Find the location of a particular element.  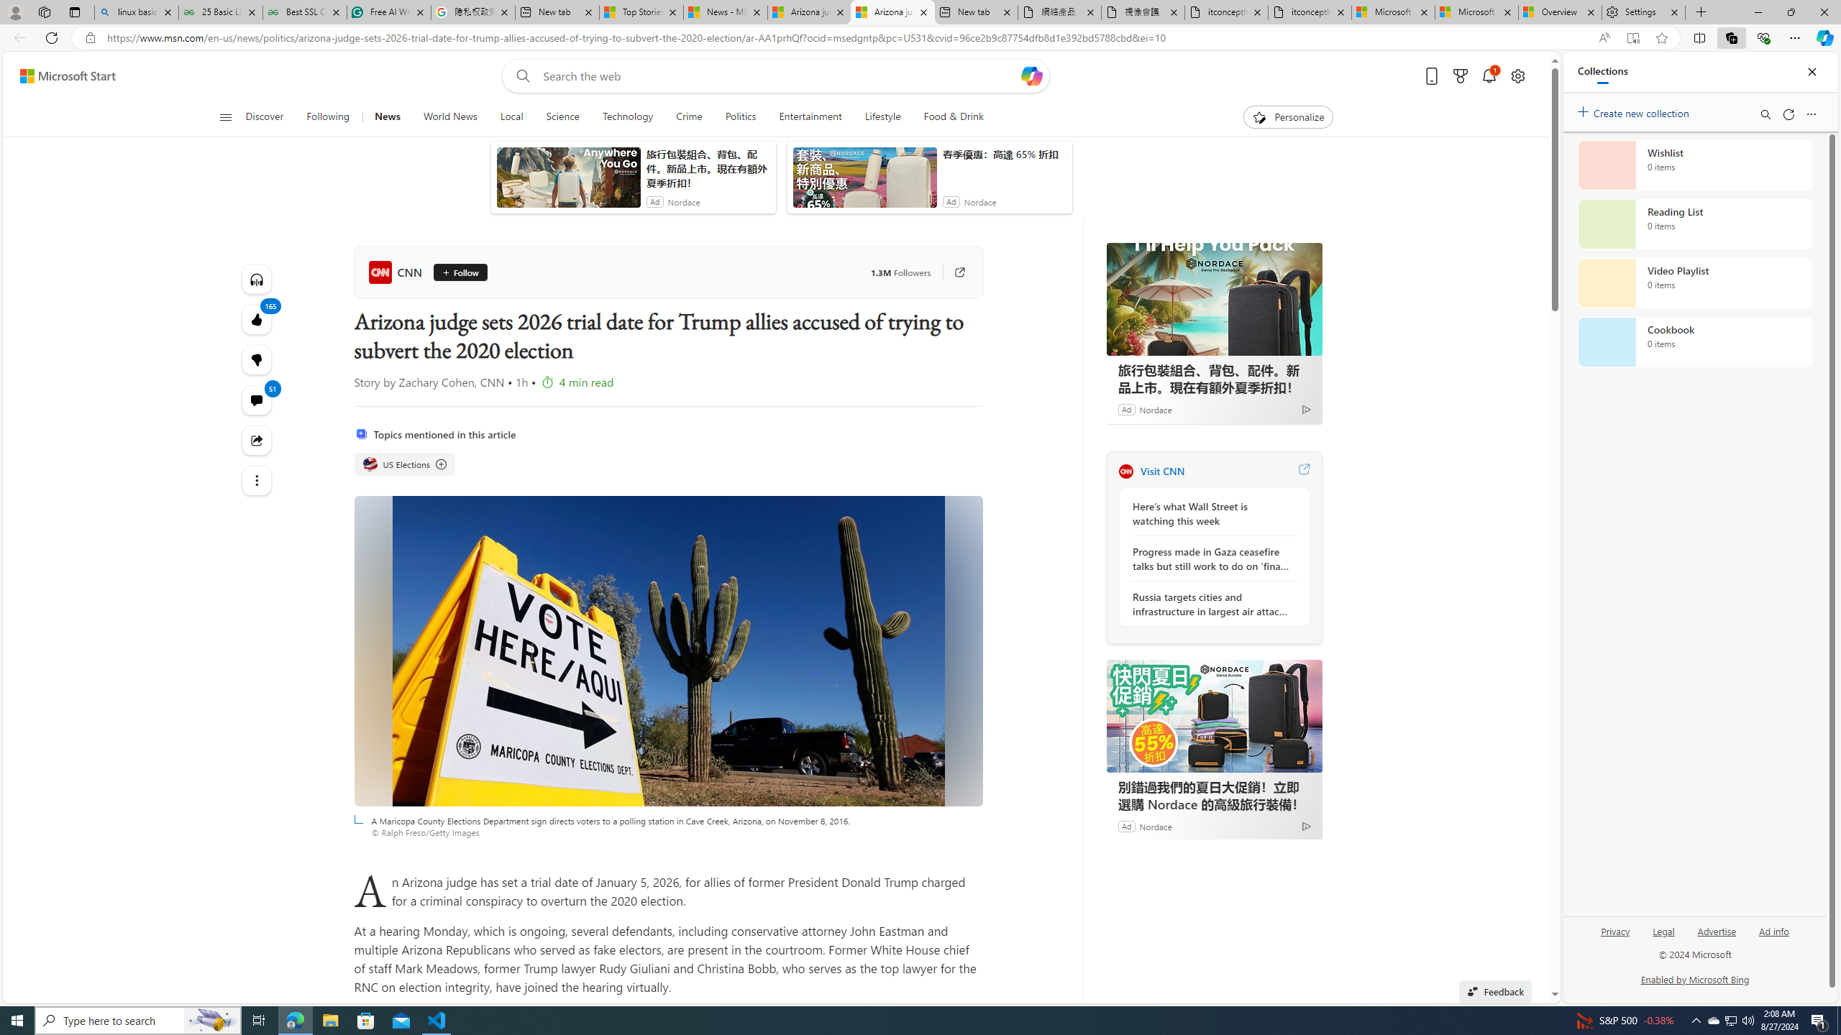

Crime is located at coordinates (689, 117).